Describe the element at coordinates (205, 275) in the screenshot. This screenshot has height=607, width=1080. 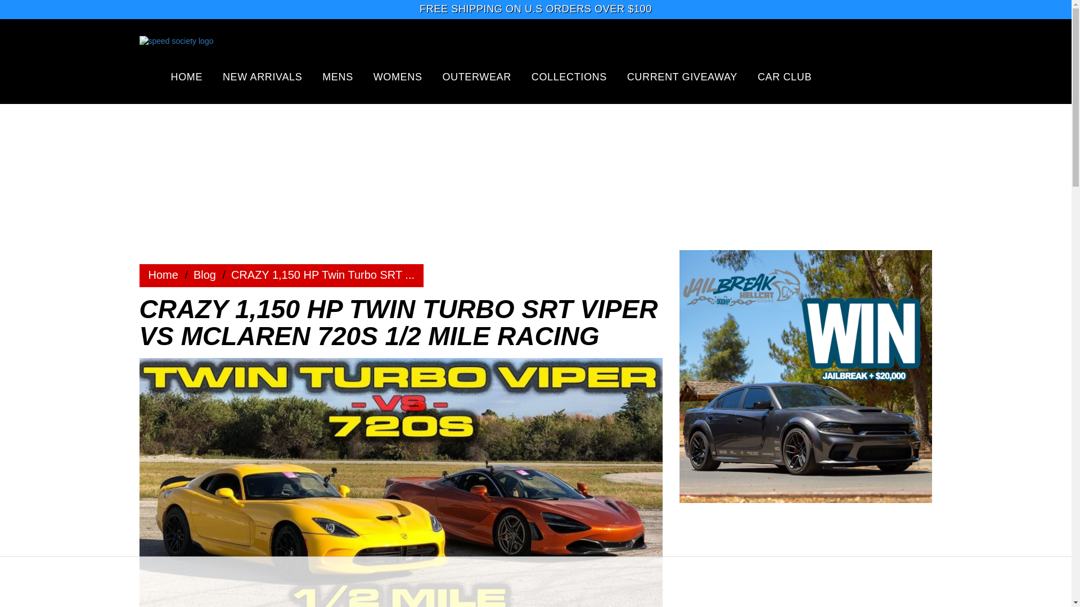
I see `Blog` at that location.